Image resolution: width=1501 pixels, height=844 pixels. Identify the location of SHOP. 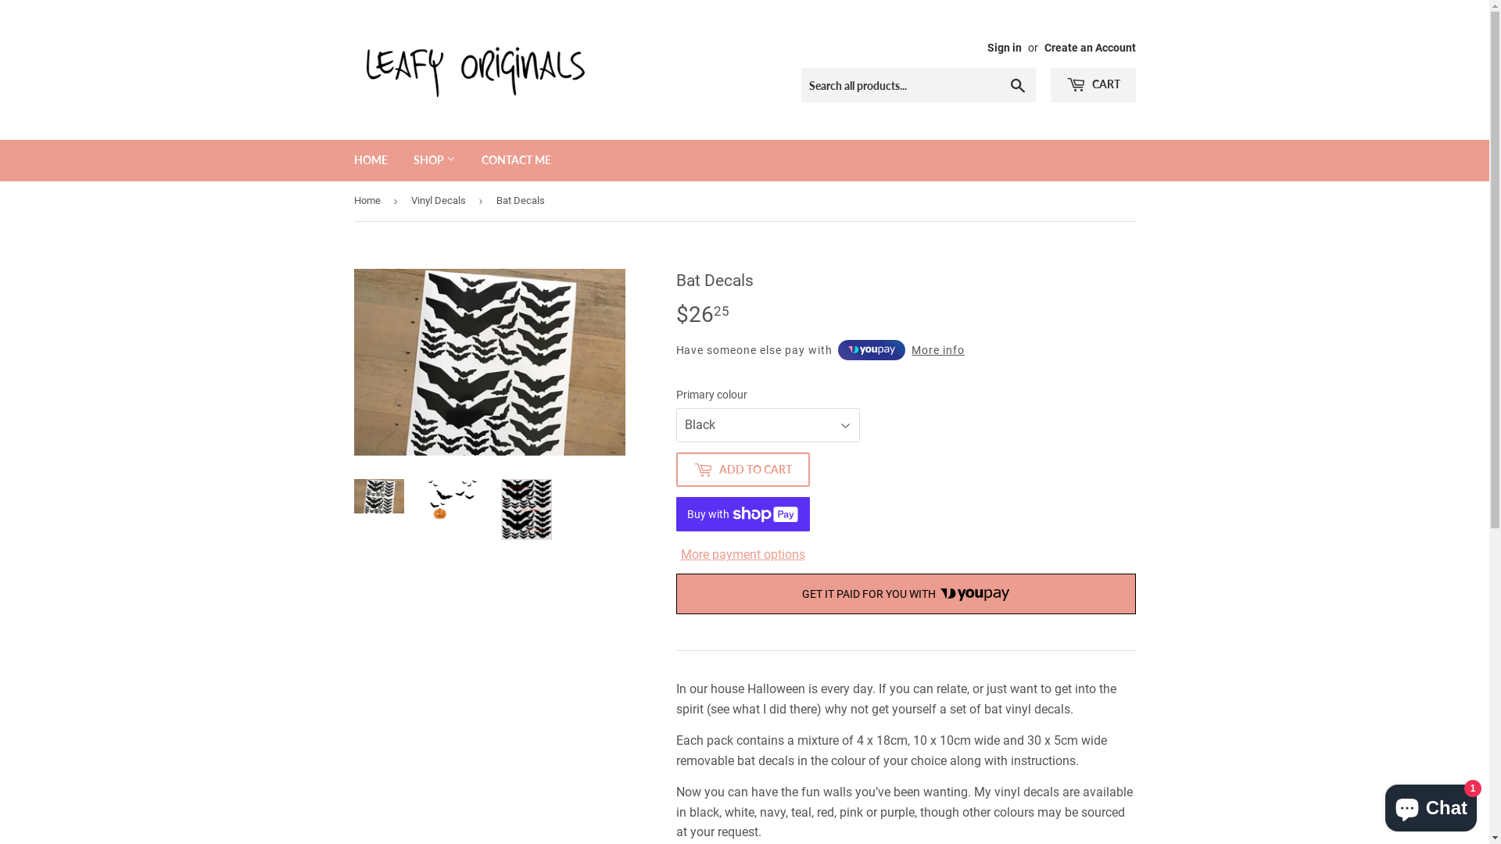
(435, 160).